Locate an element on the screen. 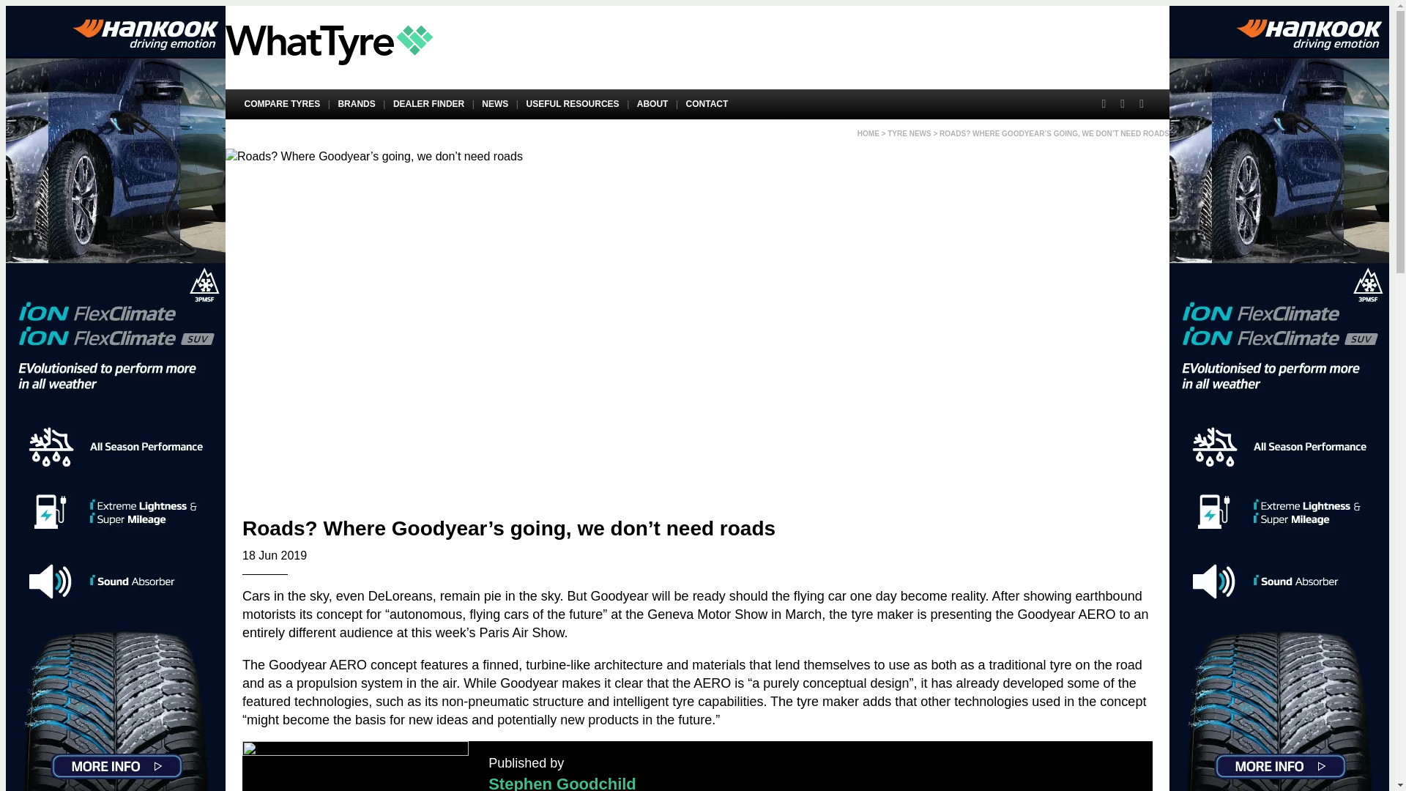  BRANDS is located at coordinates (356, 104).